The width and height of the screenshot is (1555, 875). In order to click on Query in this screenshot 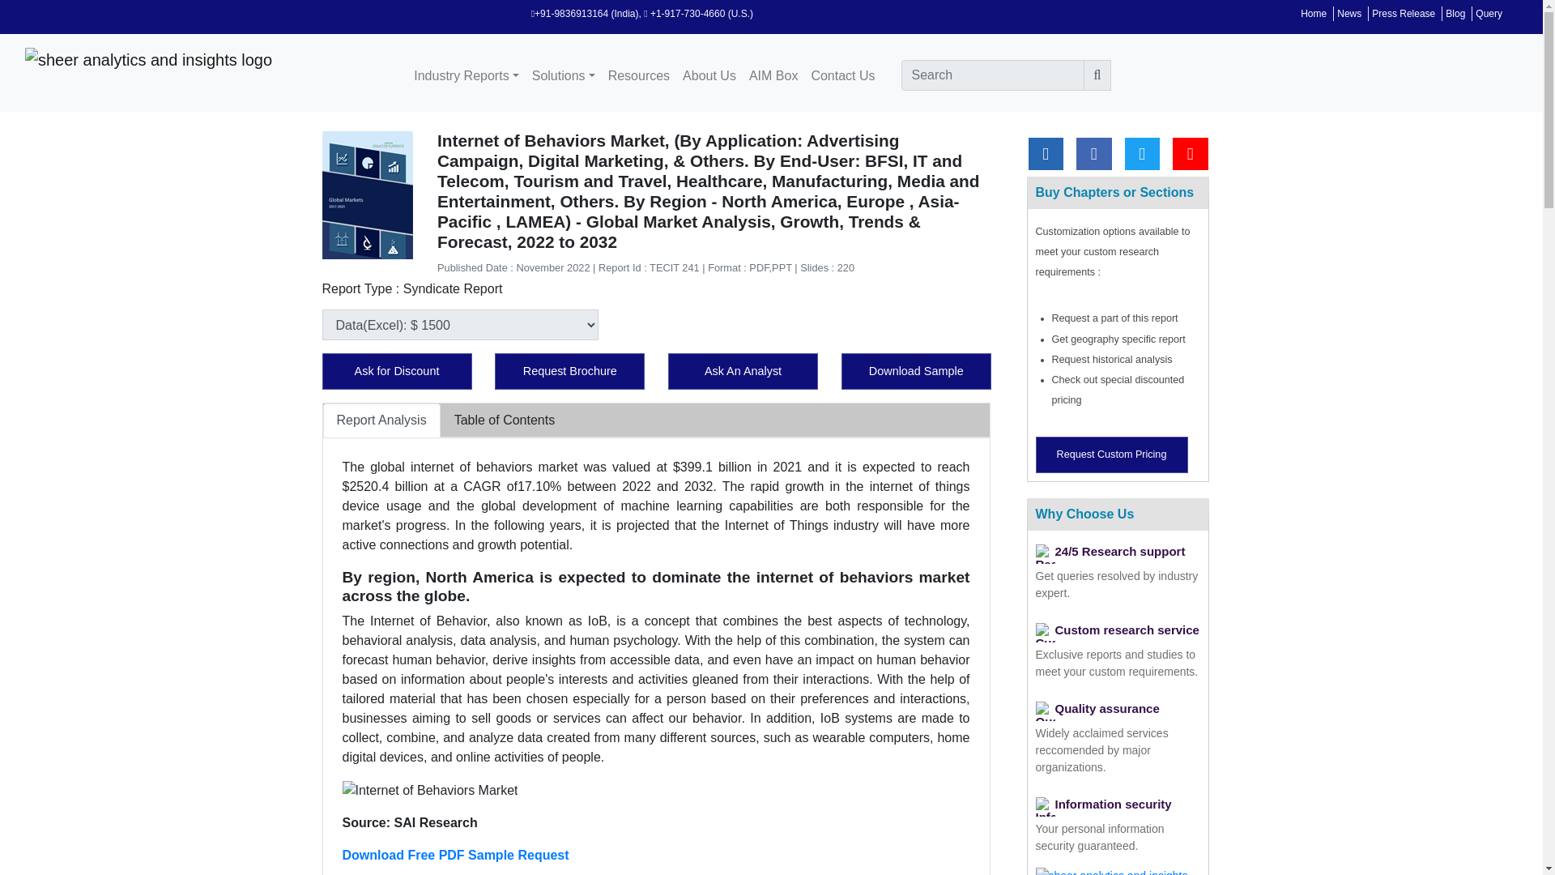, I will do `click(1489, 13)`.